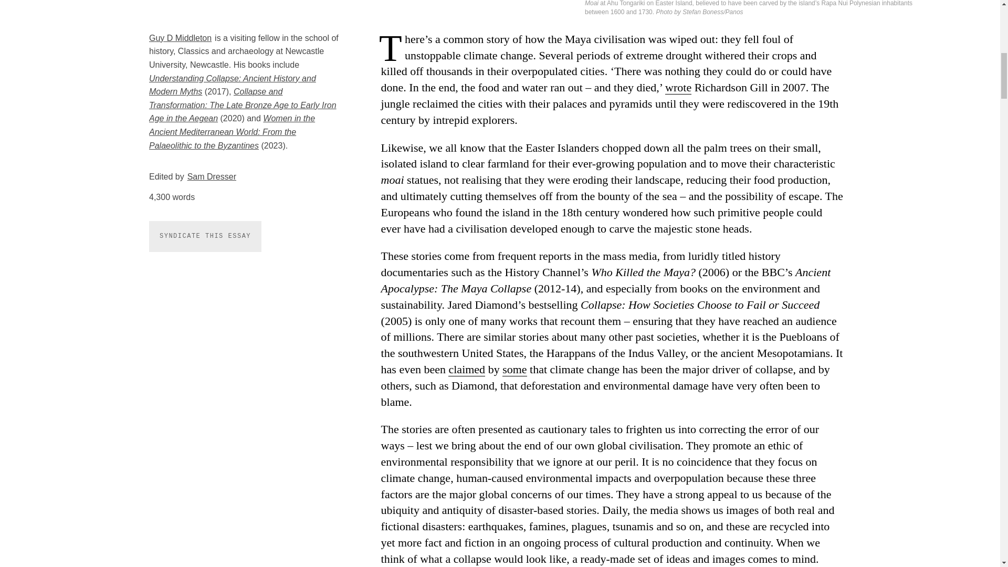  Describe the element at coordinates (205, 236) in the screenshot. I see `SYNDICATE THIS ESSAY` at that location.